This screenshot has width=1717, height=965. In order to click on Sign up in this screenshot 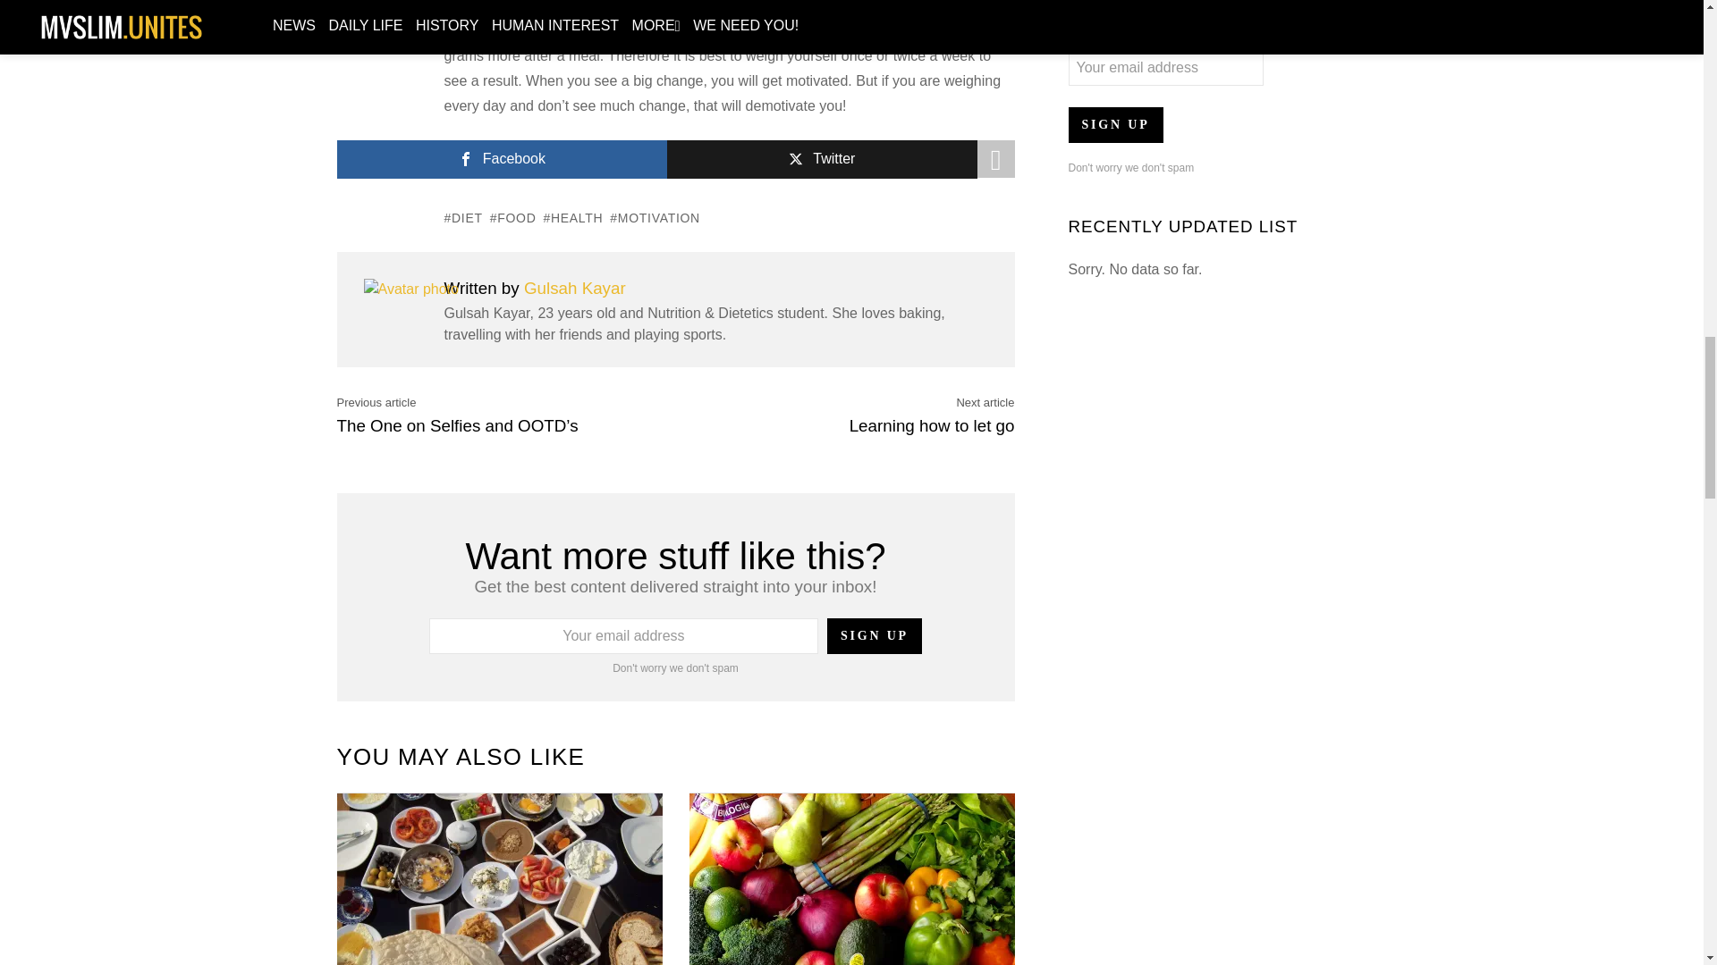, I will do `click(1114, 124)`.